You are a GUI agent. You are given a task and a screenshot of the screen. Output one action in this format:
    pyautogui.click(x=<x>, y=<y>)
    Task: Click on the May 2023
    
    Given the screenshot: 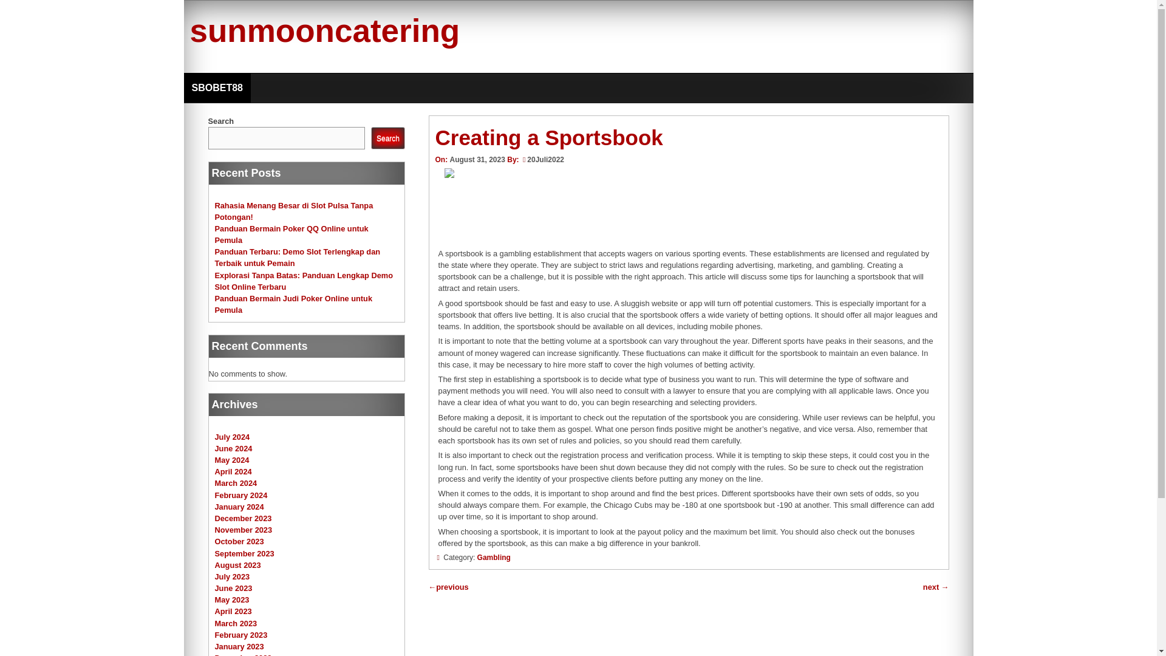 What is the action you would take?
    pyautogui.click(x=232, y=599)
    